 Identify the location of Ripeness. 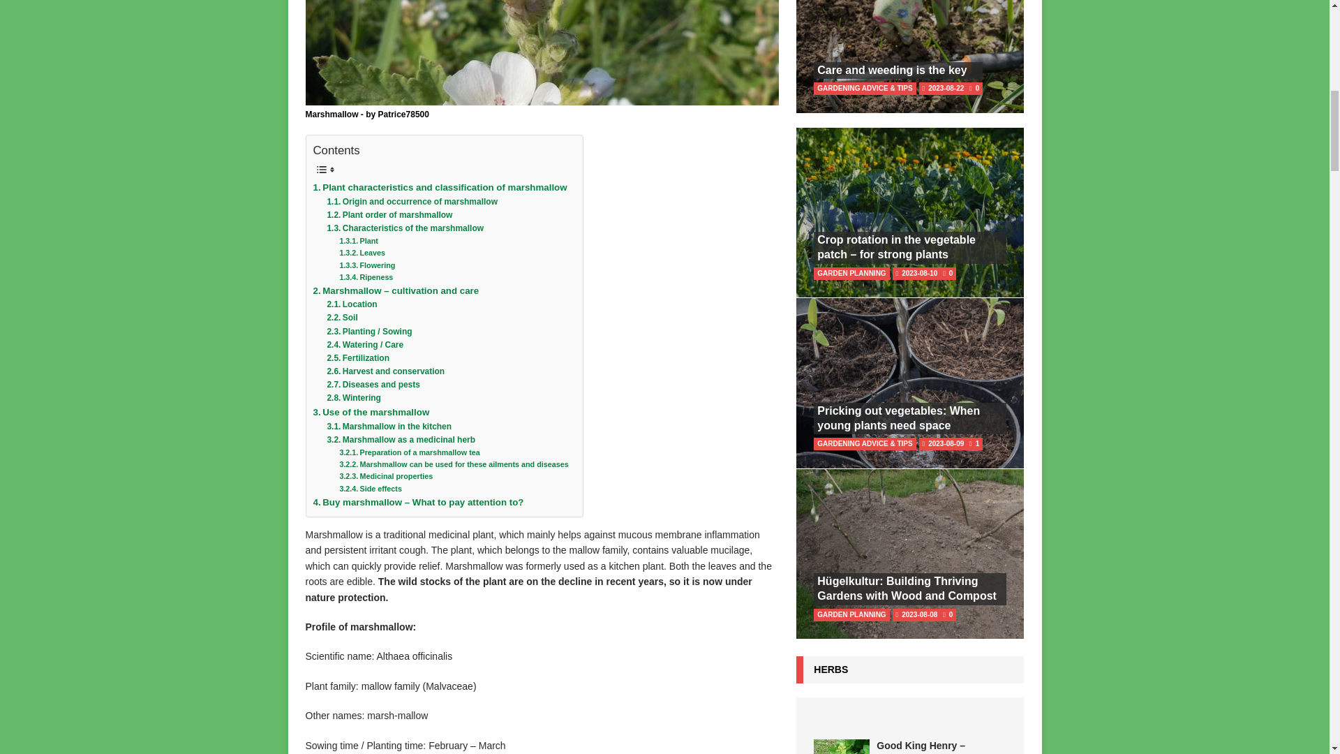
(362, 253).